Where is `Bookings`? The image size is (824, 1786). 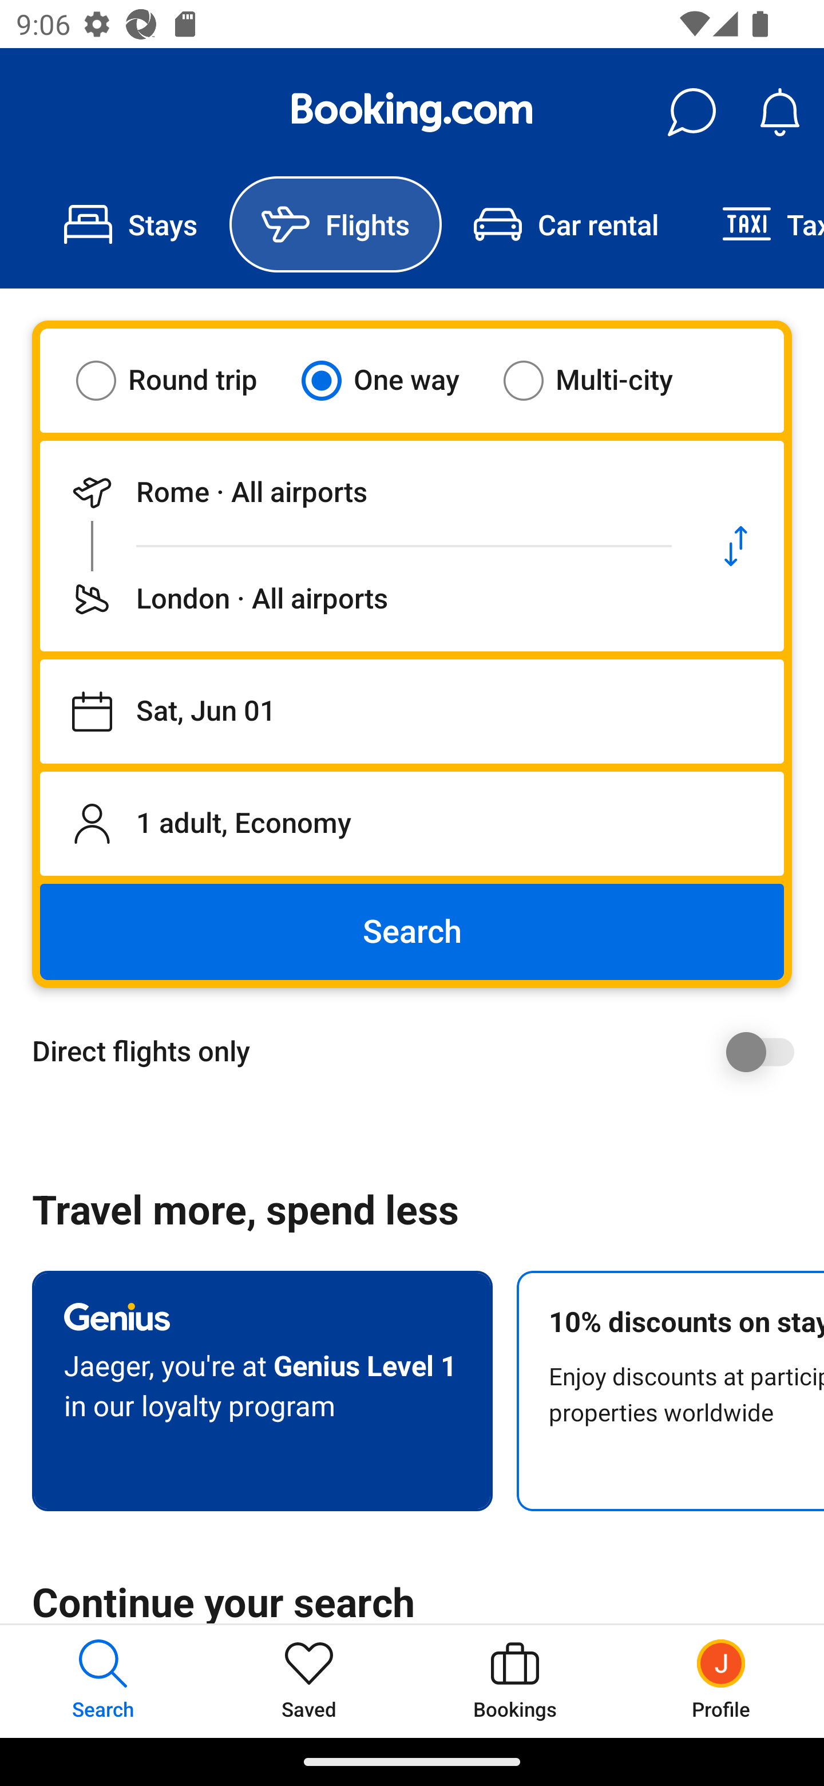 Bookings is located at coordinates (515, 1681).